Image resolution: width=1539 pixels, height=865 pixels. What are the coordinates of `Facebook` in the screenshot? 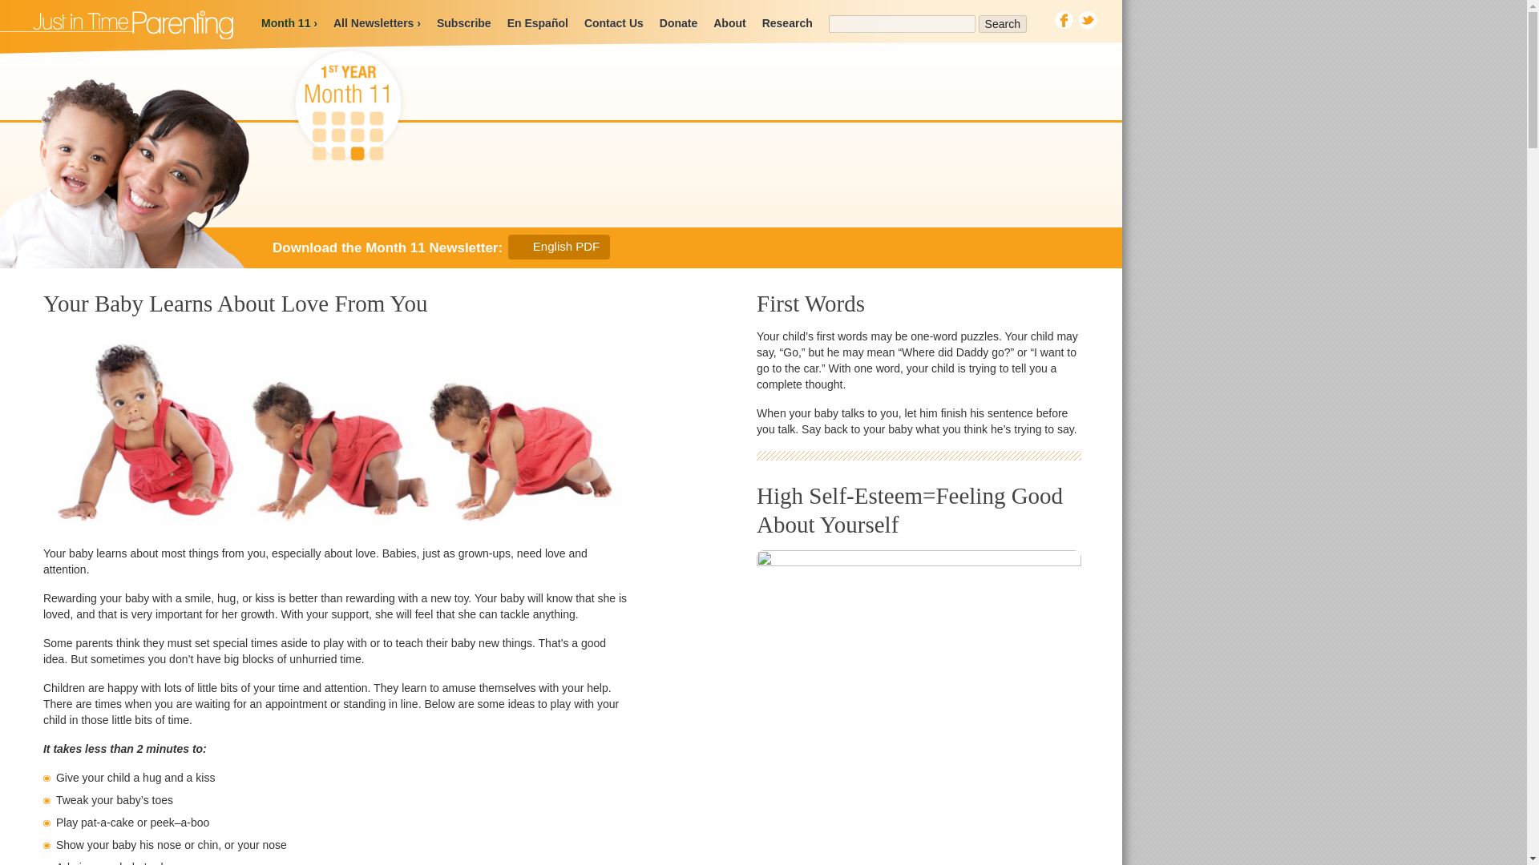 It's located at (1063, 20).